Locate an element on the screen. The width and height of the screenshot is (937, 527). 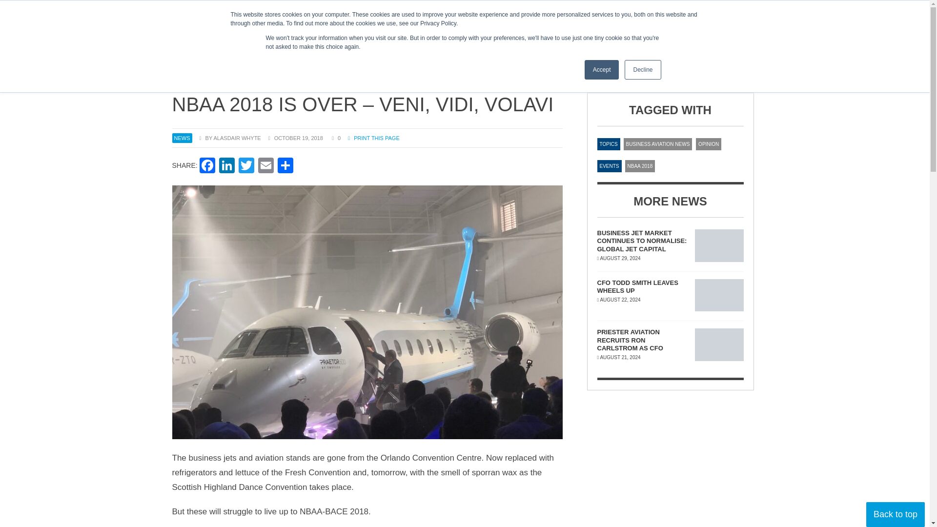
Accept is located at coordinates (602, 70).